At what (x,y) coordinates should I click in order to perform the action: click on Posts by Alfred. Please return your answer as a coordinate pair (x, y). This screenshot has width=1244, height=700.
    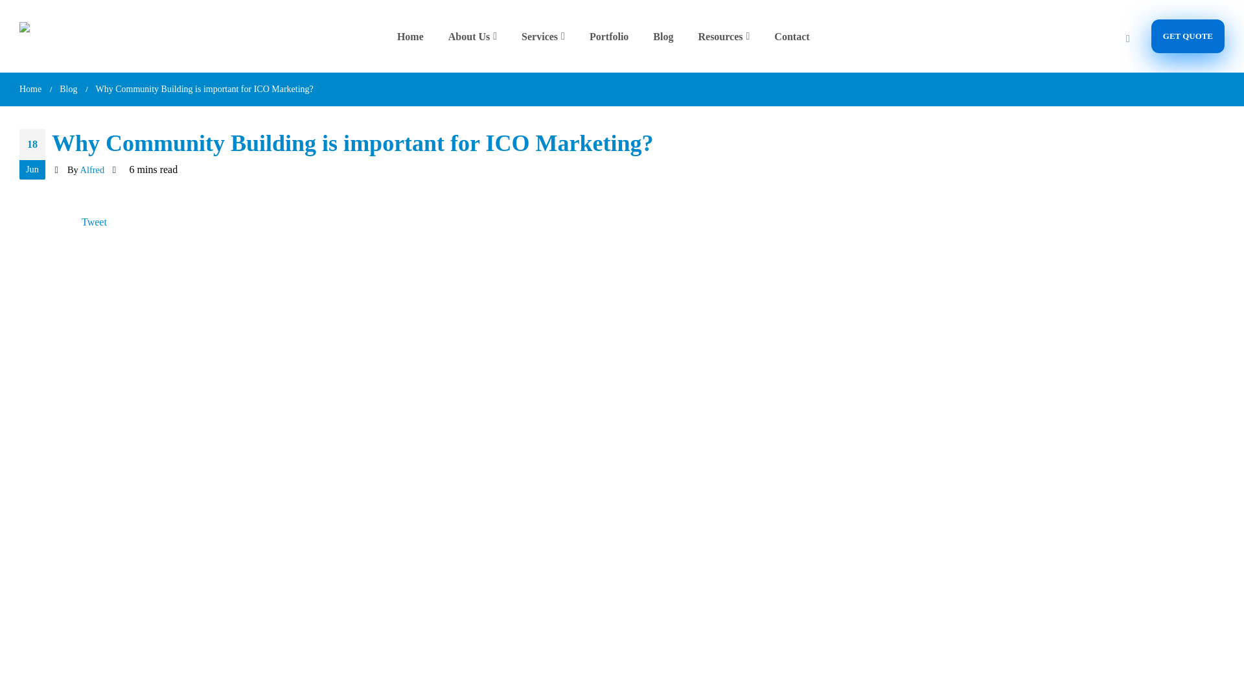
    Looking at the image, I should click on (92, 170).